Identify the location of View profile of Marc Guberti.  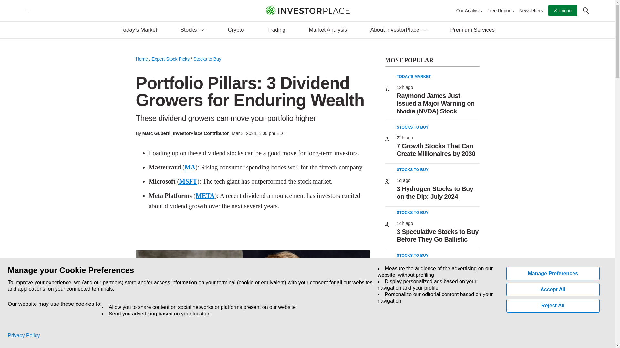
(156, 133).